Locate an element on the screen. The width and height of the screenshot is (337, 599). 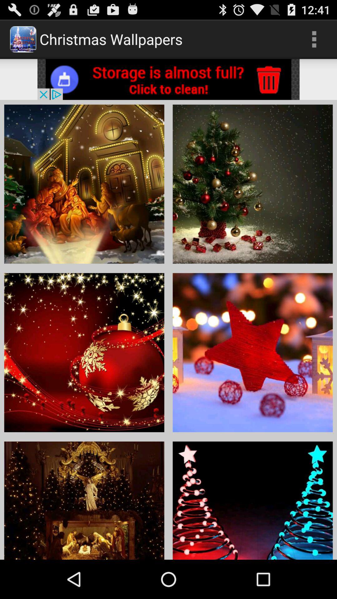
banner advertisement is located at coordinates (168, 79).